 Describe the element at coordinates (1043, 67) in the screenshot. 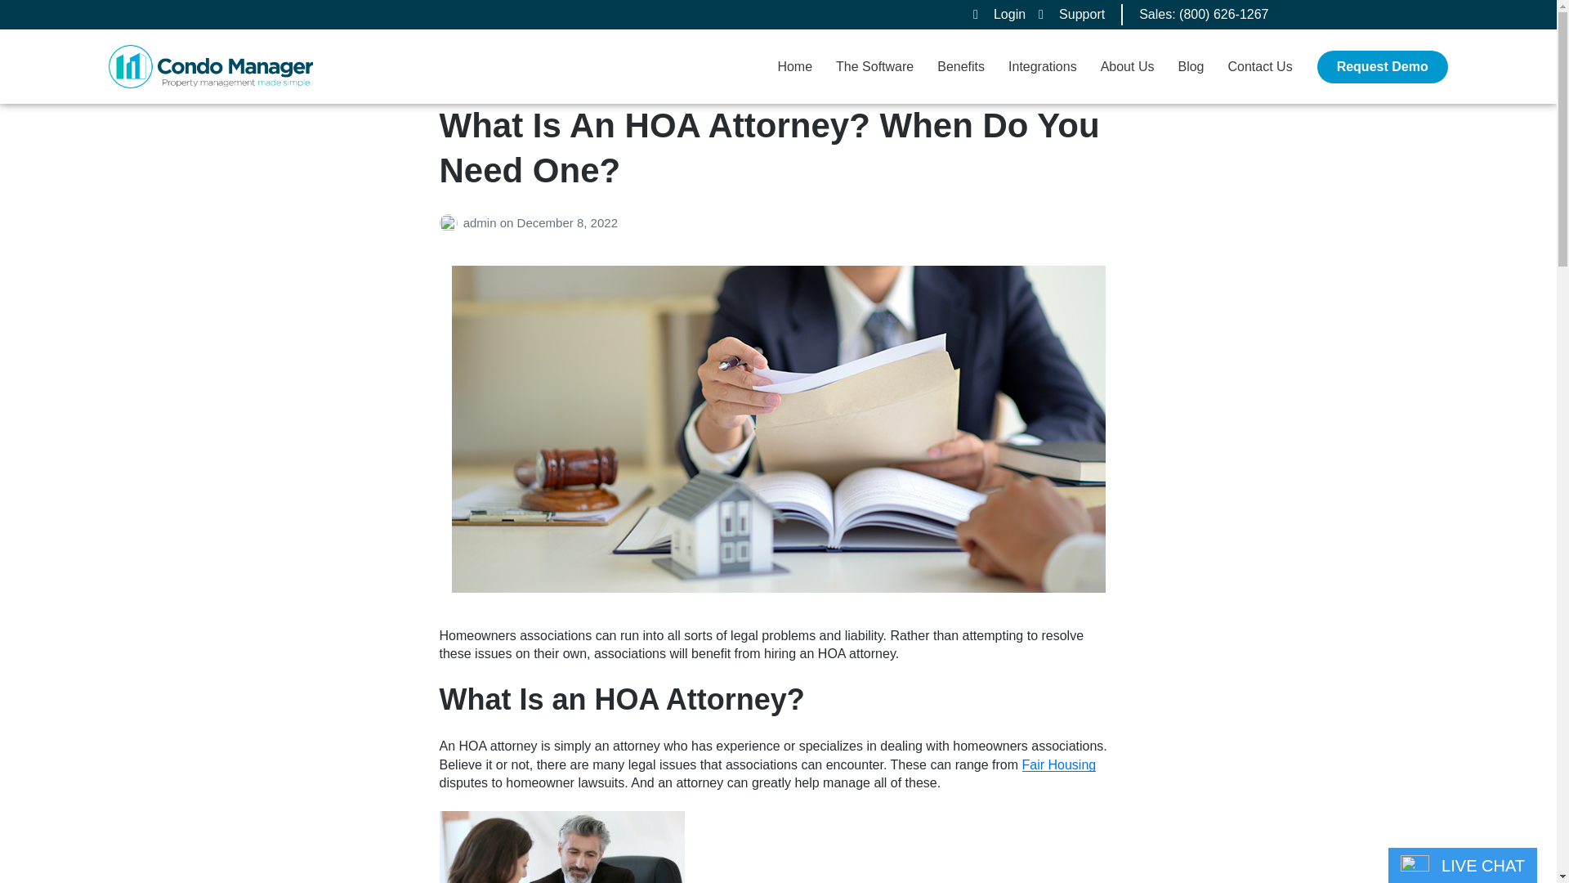

I see `Integrations` at that location.